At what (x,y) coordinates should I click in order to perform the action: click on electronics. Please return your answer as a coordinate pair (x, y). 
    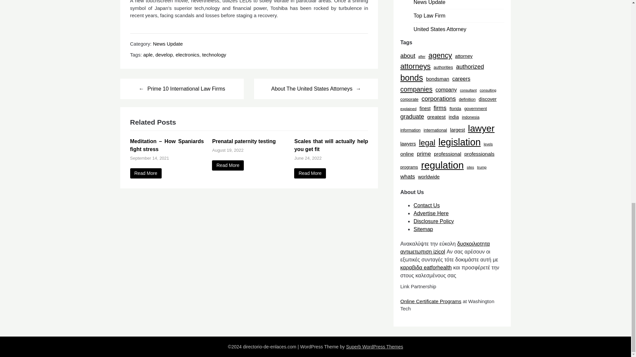
    Looking at the image, I should click on (187, 54).